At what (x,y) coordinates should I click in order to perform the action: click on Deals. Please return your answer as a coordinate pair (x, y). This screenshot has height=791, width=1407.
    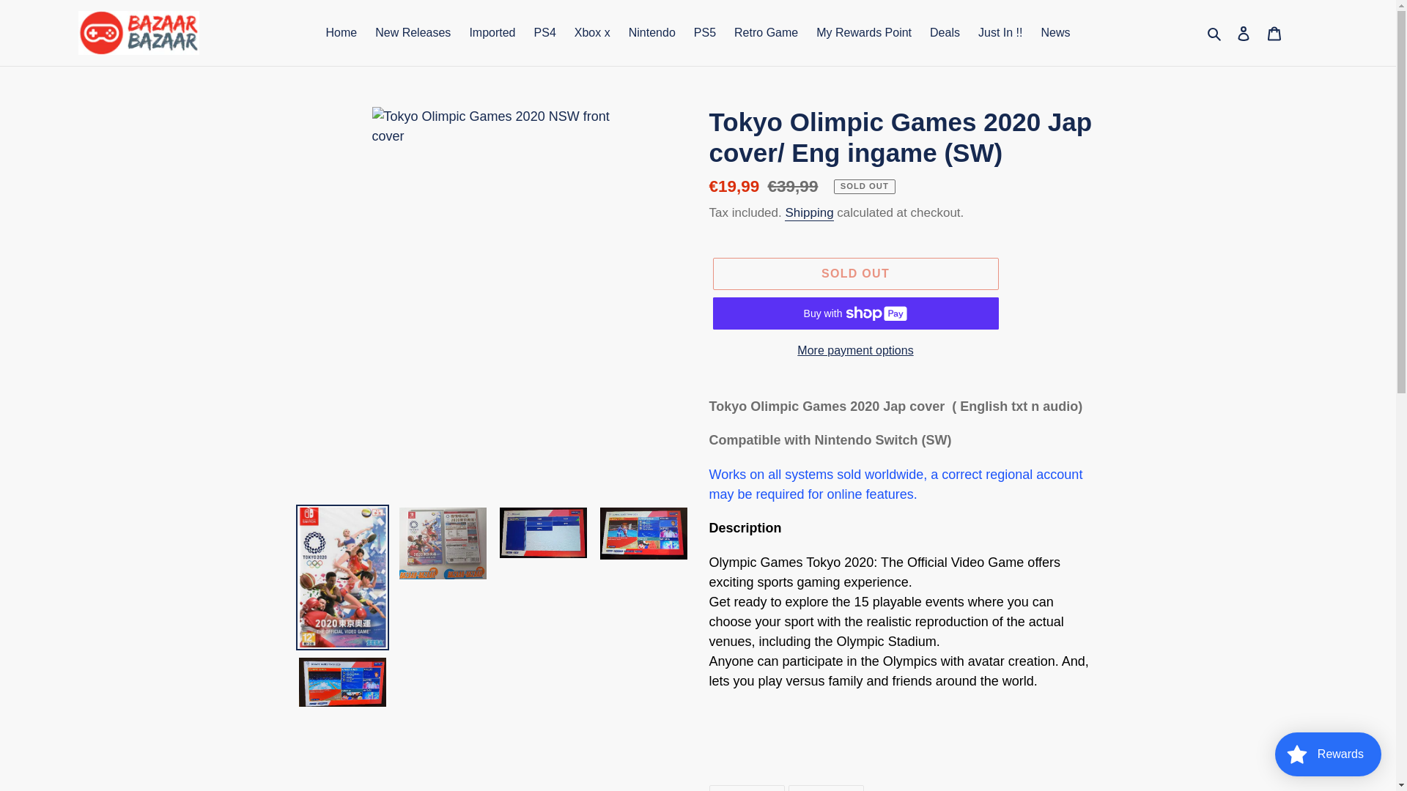
    Looking at the image, I should click on (945, 33).